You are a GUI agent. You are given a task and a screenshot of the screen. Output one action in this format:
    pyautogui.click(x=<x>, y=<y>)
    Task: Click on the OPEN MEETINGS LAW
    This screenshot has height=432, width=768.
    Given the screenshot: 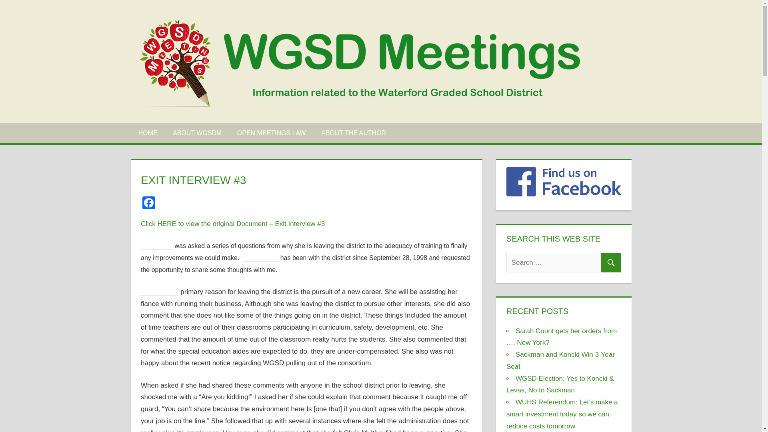 What is the action you would take?
    pyautogui.click(x=271, y=132)
    